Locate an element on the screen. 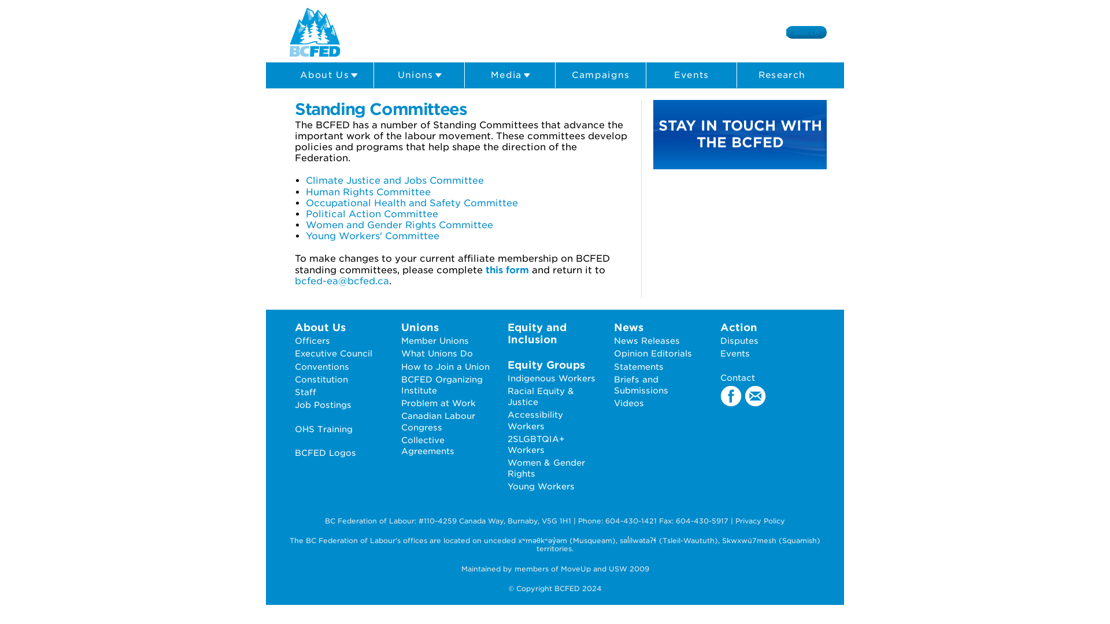 The image size is (1110, 624). Unions  is located at coordinates (419, 75).